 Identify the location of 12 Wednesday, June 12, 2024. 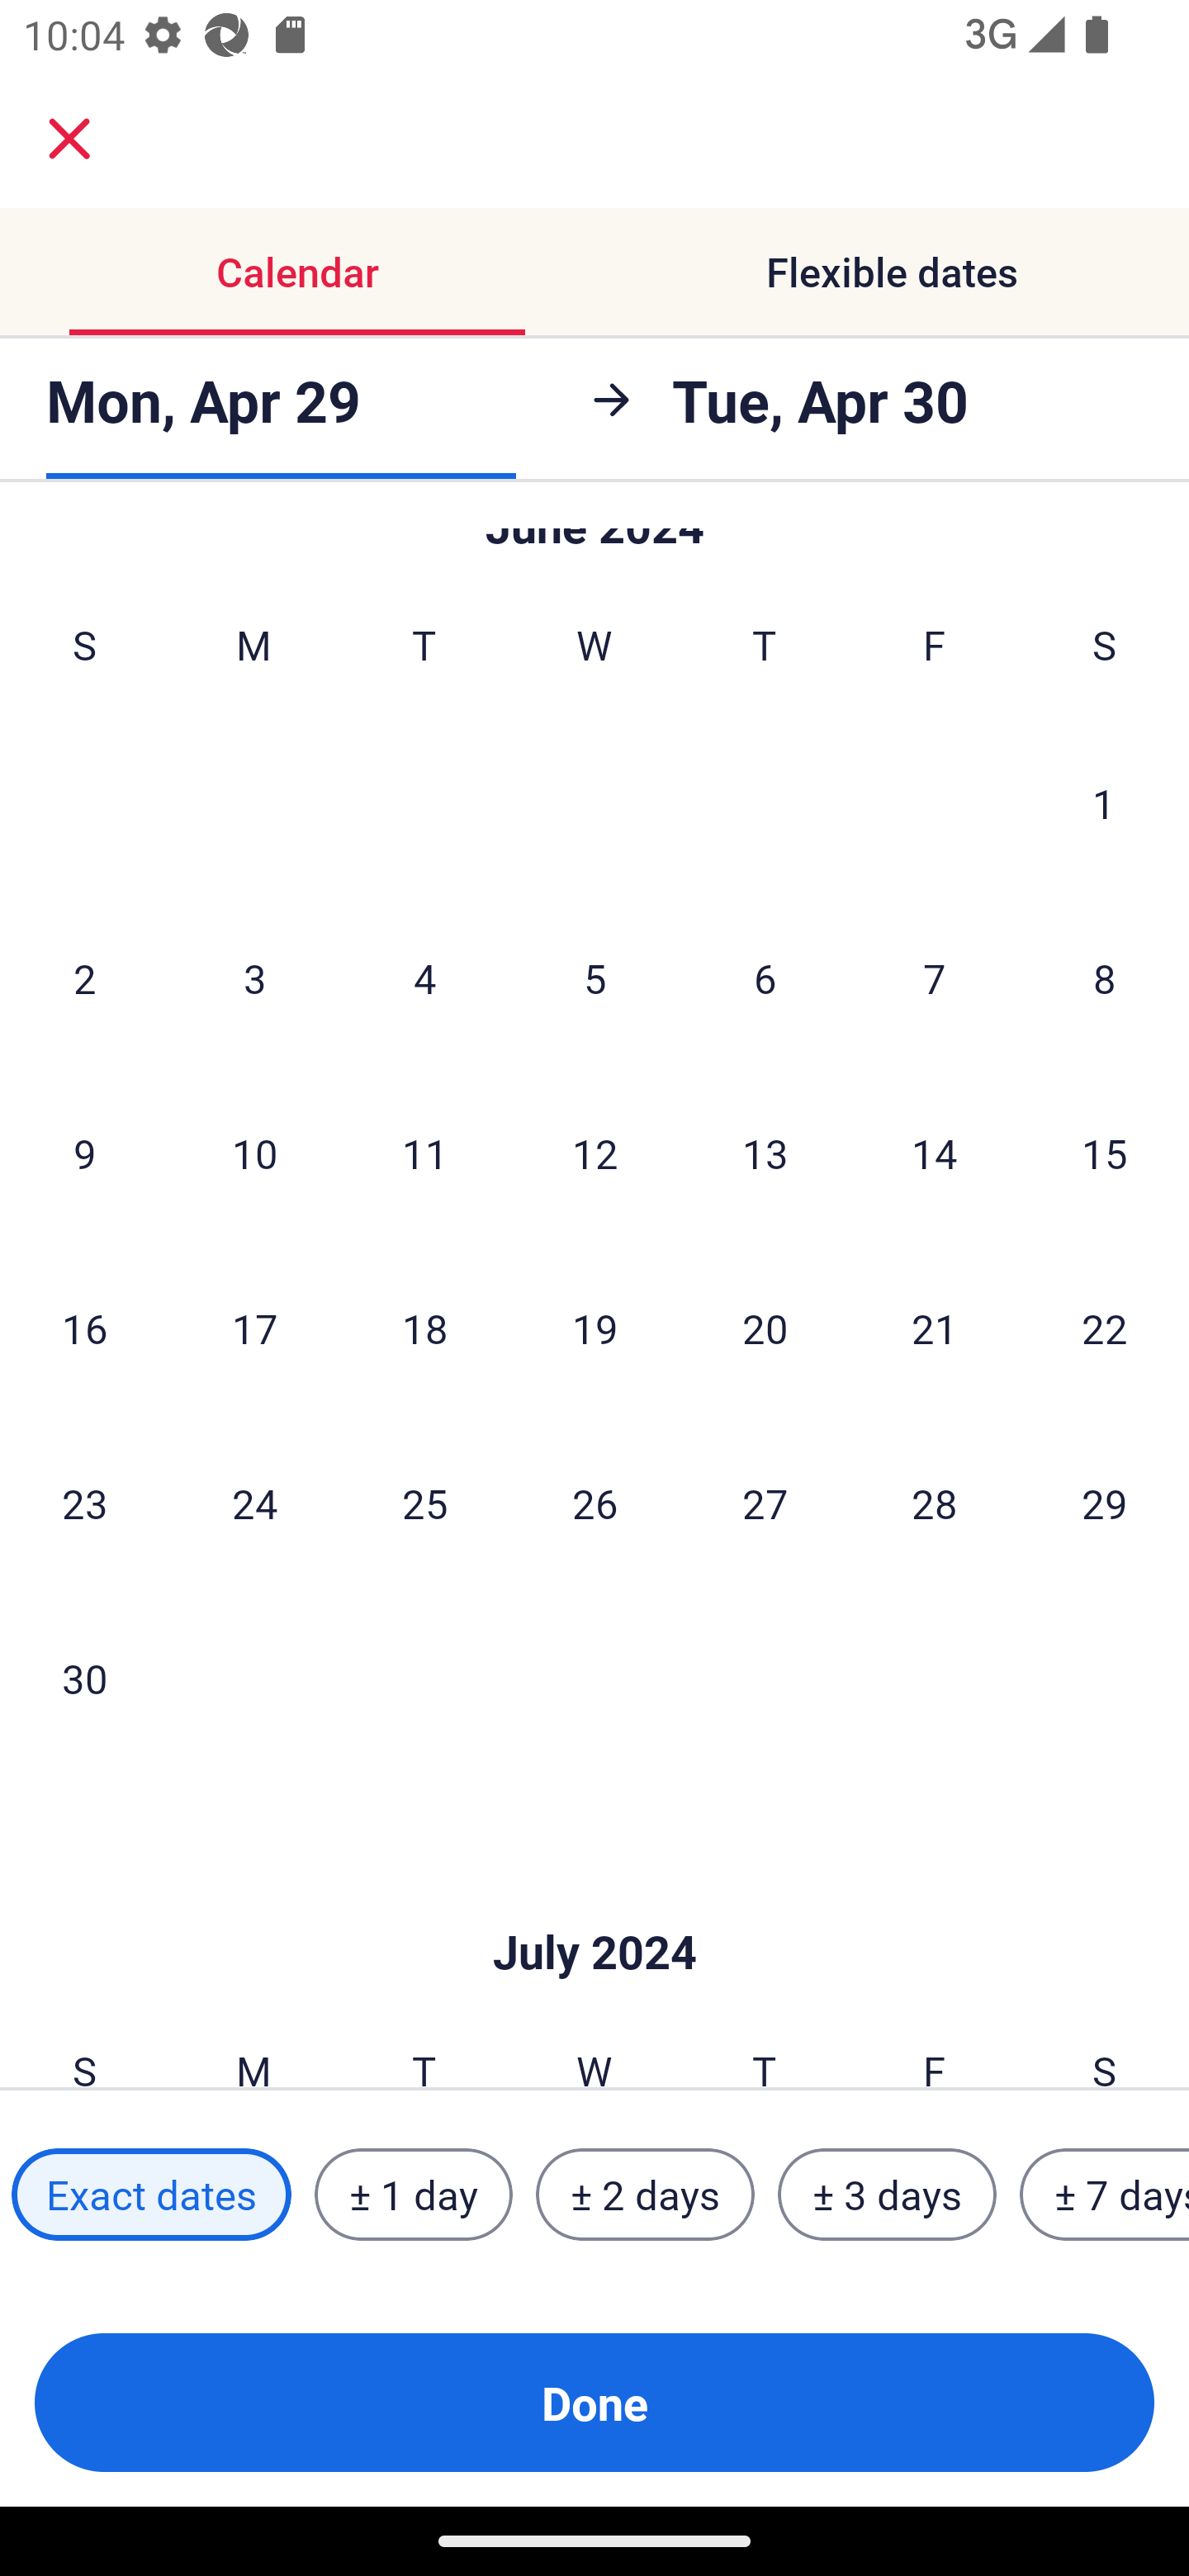
(594, 1153).